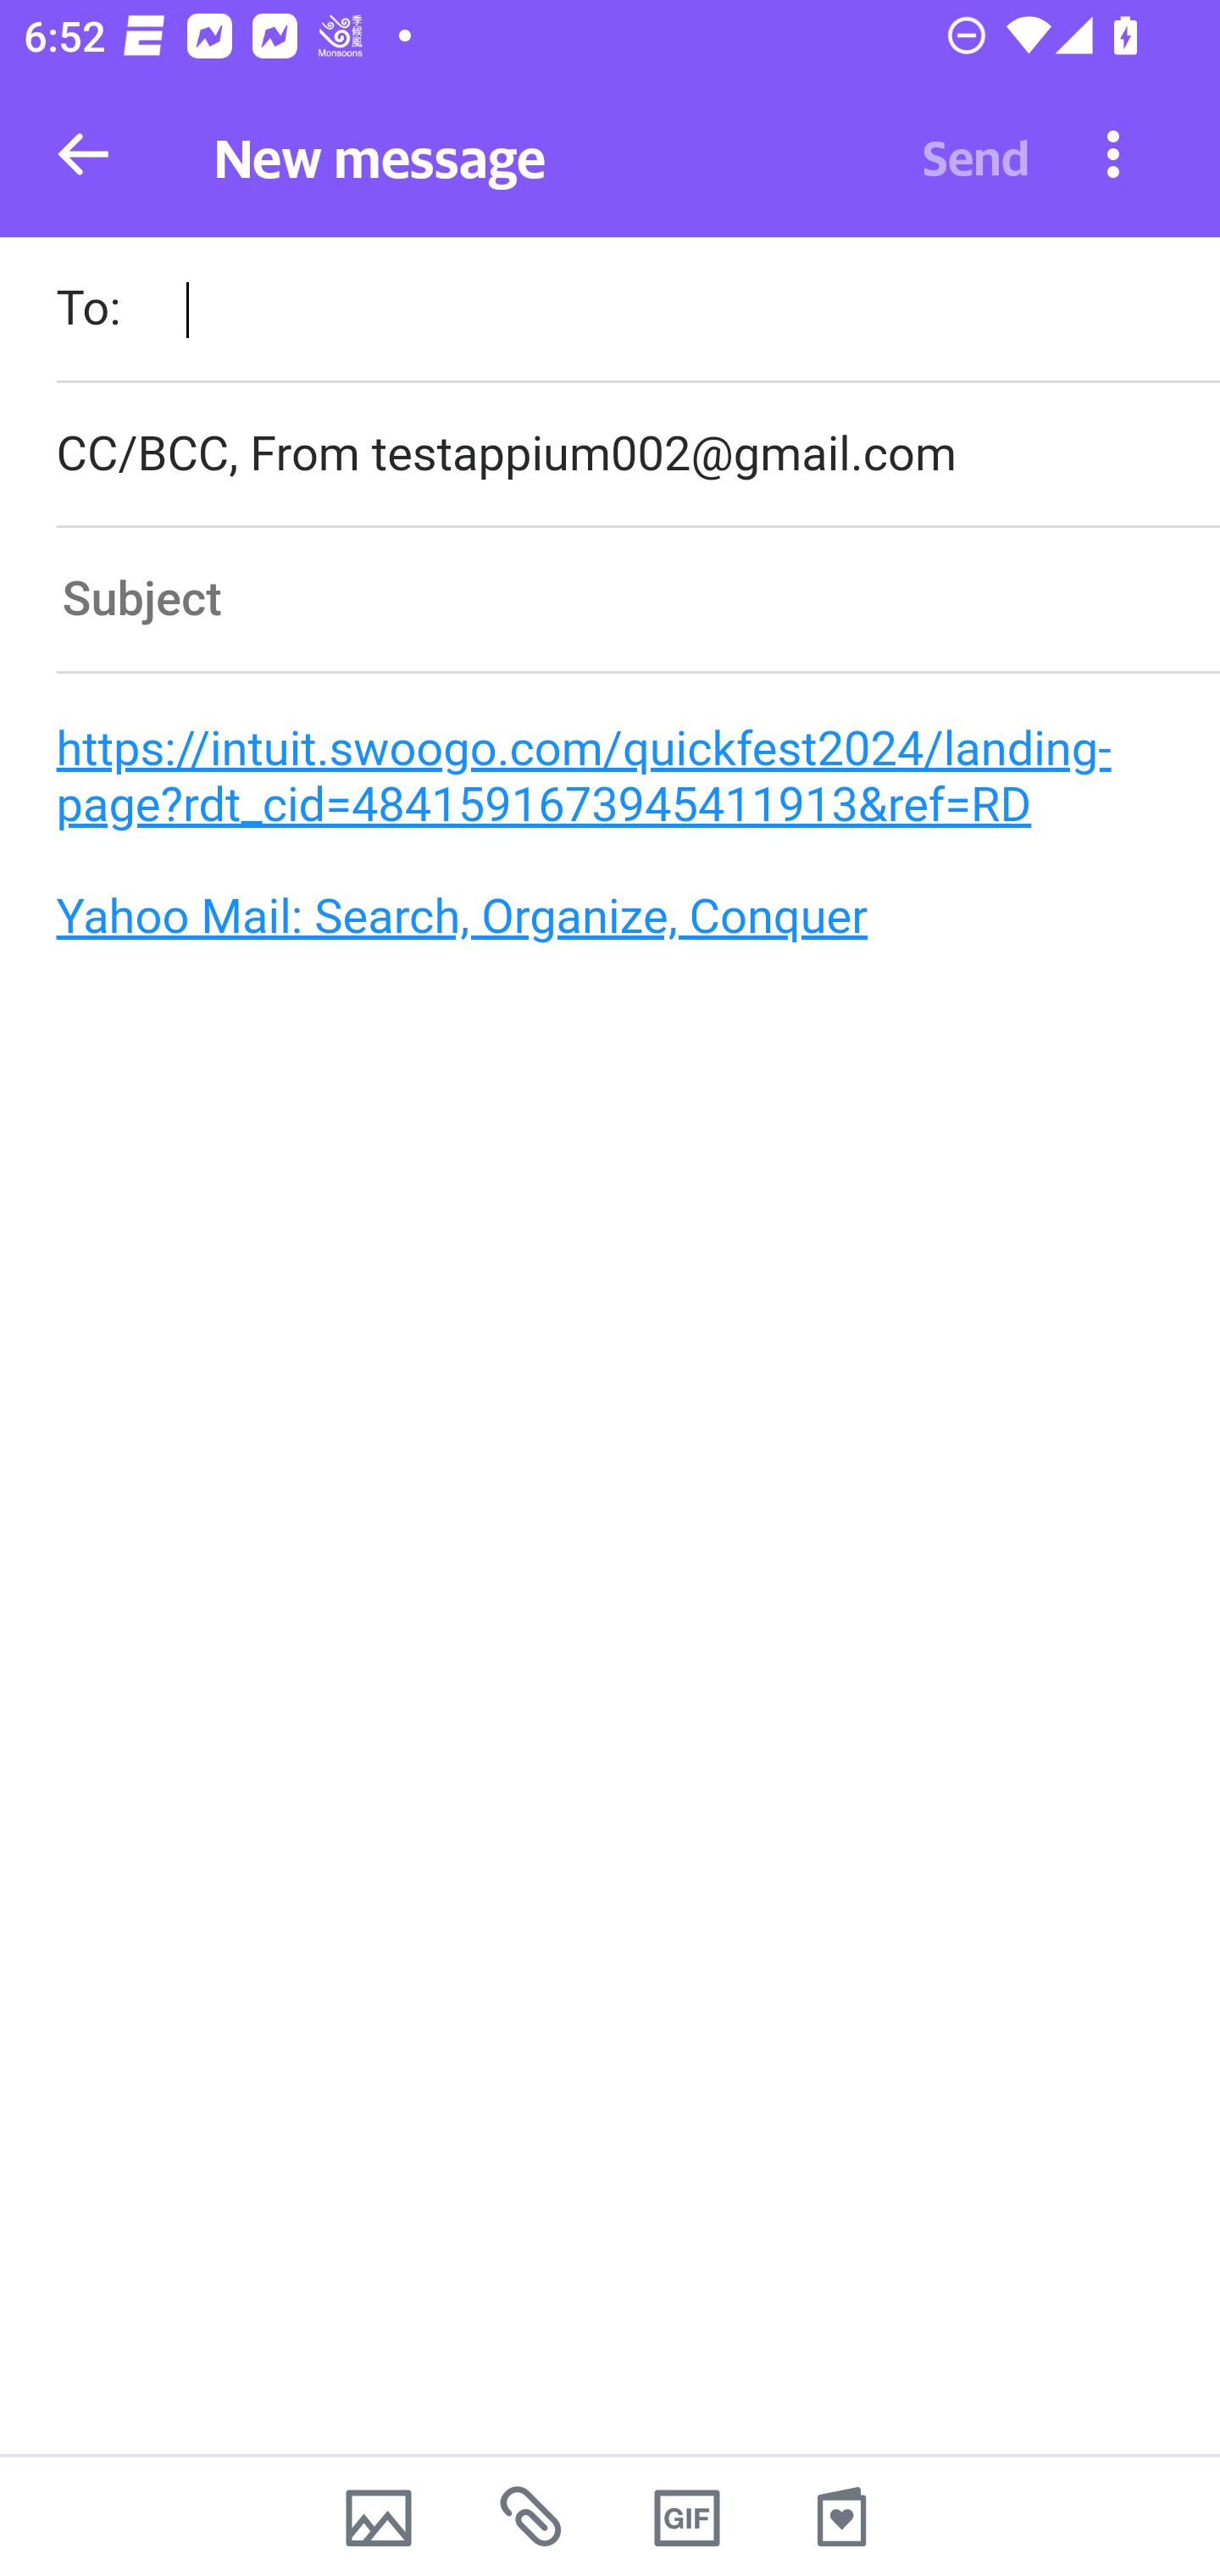 Image resolution: width=1220 pixels, height=2576 pixels. I want to click on Stationery, so click(840, 2517).